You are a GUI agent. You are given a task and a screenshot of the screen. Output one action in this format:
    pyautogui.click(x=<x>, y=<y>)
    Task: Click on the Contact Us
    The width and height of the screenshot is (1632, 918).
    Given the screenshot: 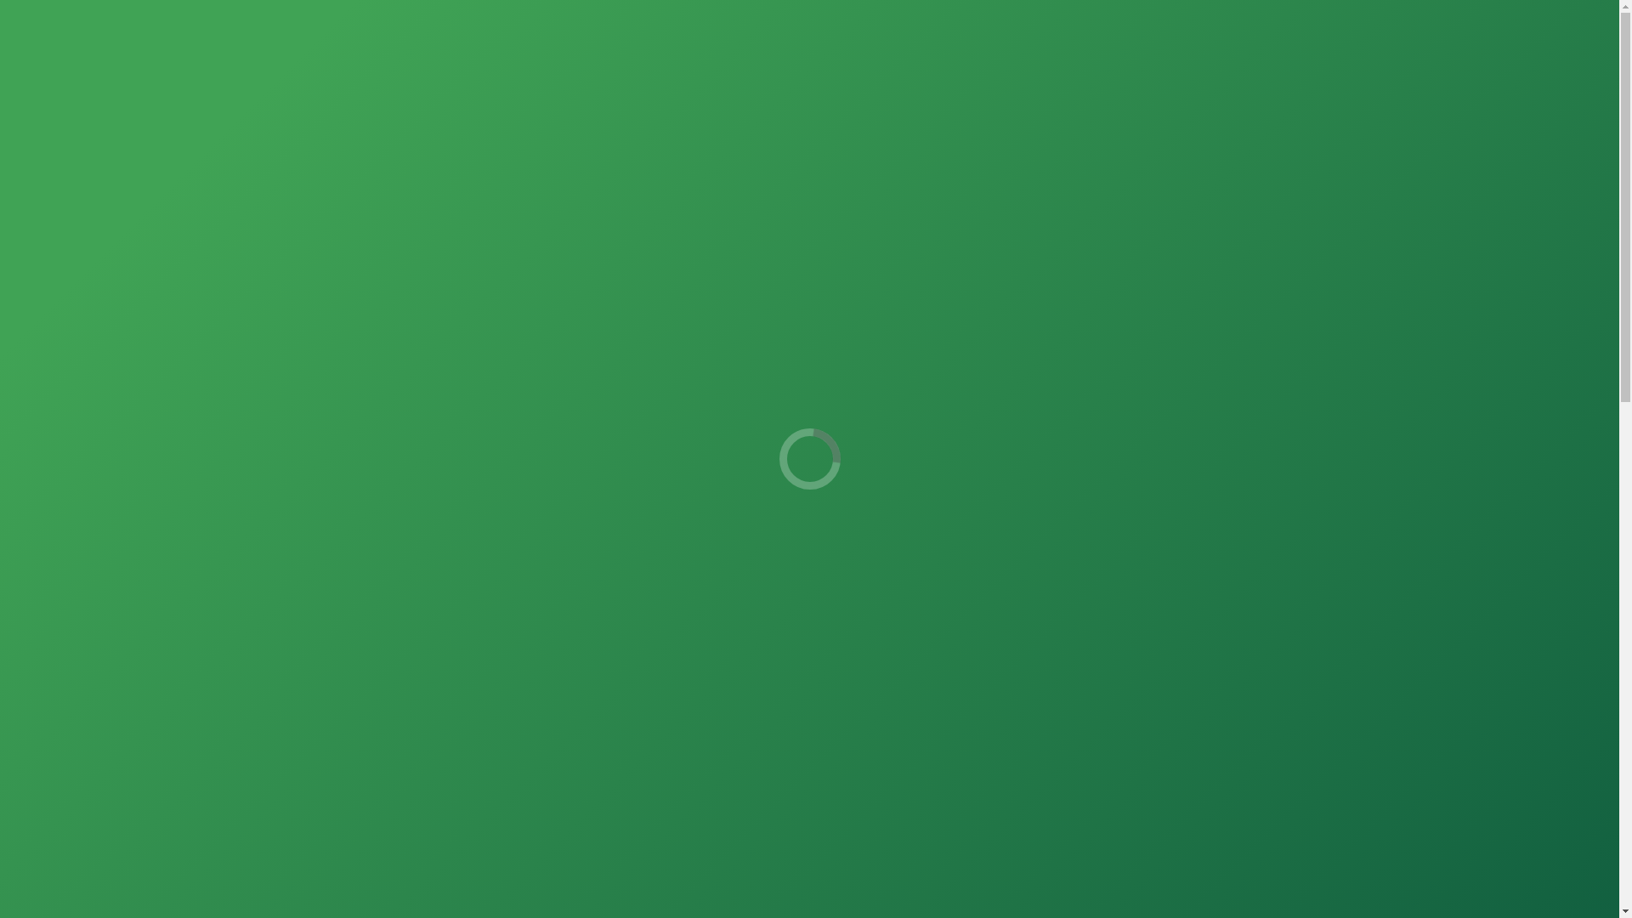 What is the action you would take?
    pyautogui.click(x=530, y=149)
    